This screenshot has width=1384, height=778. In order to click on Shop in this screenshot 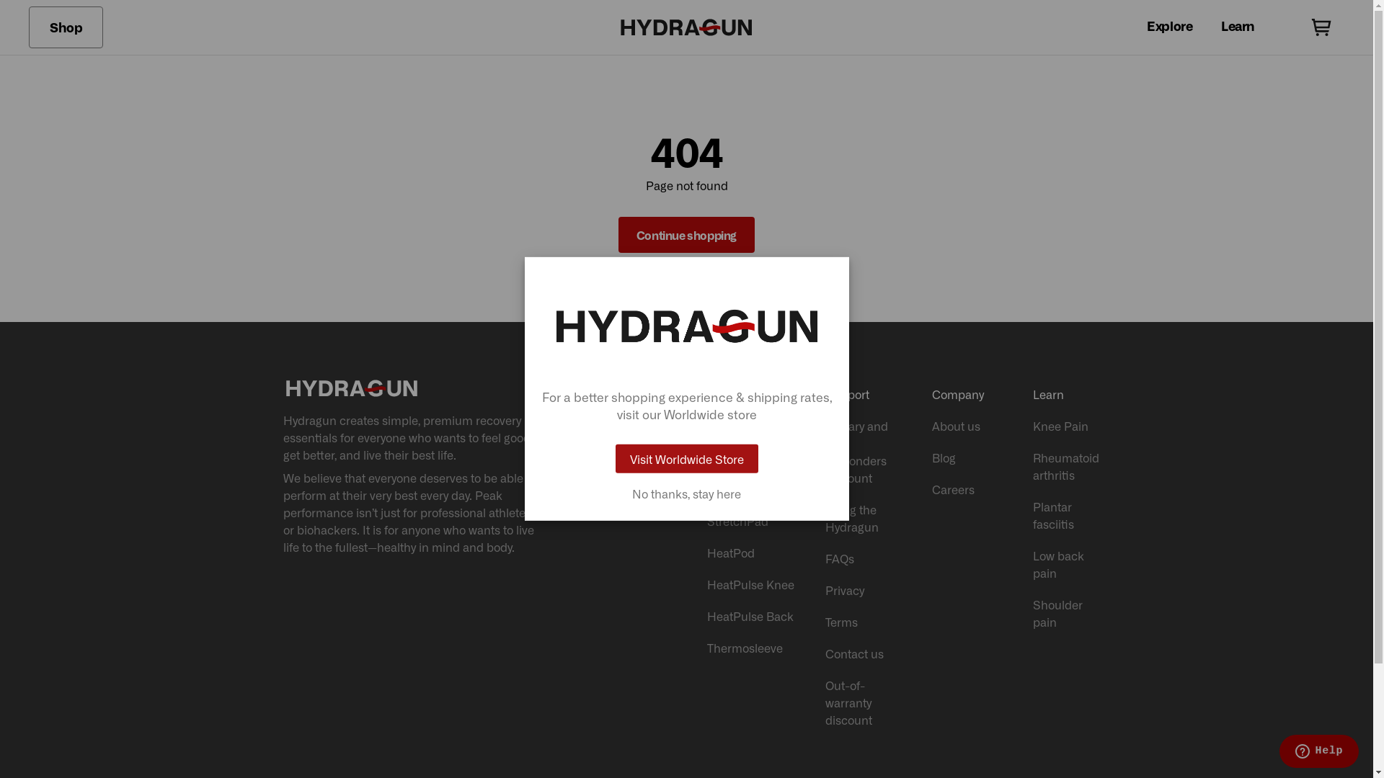, I will do `click(66, 27)`.